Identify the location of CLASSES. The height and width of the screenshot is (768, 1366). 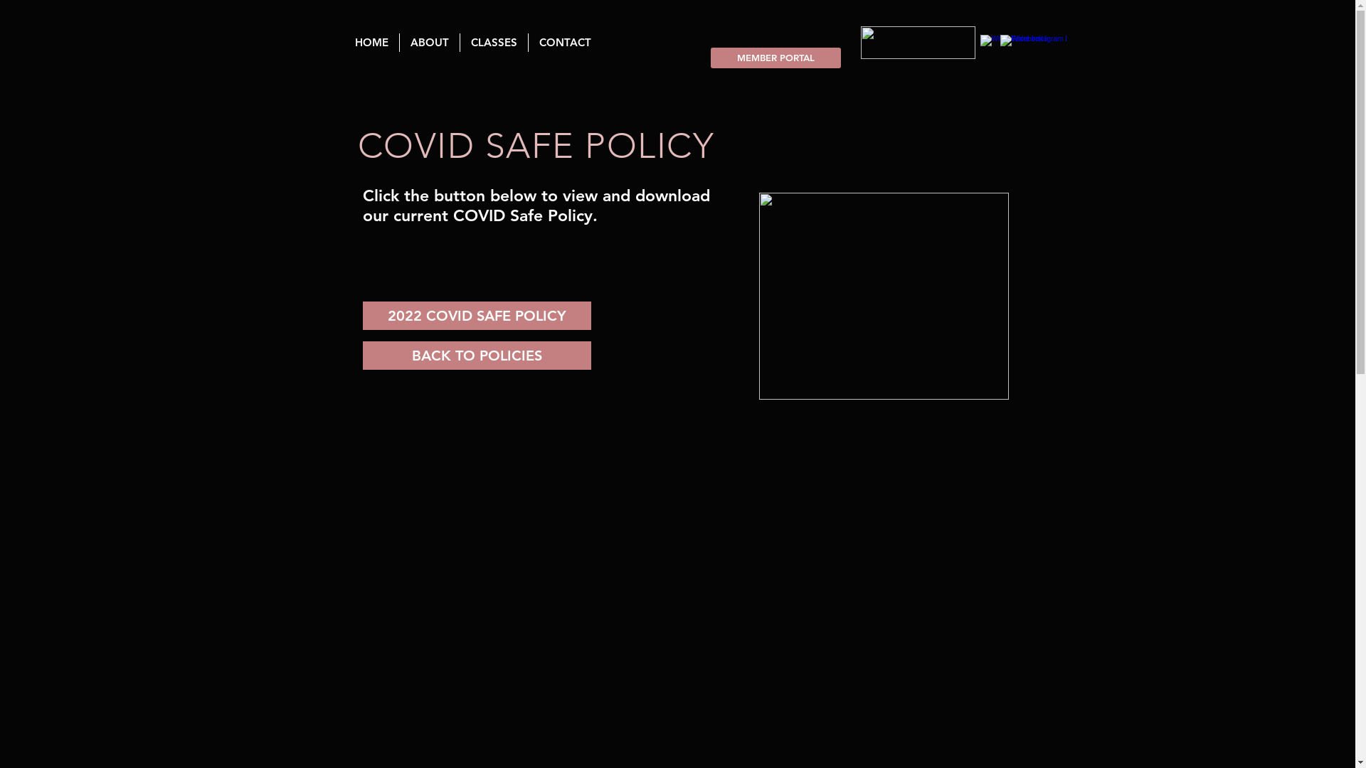
(494, 43).